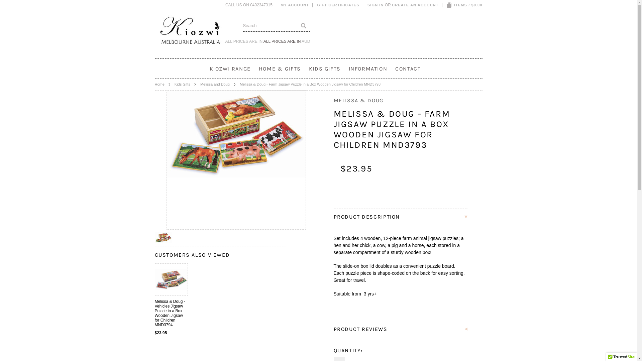 This screenshot has width=642, height=361. Describe the element at coordinates (325, 69) in the screenshot. I see `KIDS GIFTS` at that location.